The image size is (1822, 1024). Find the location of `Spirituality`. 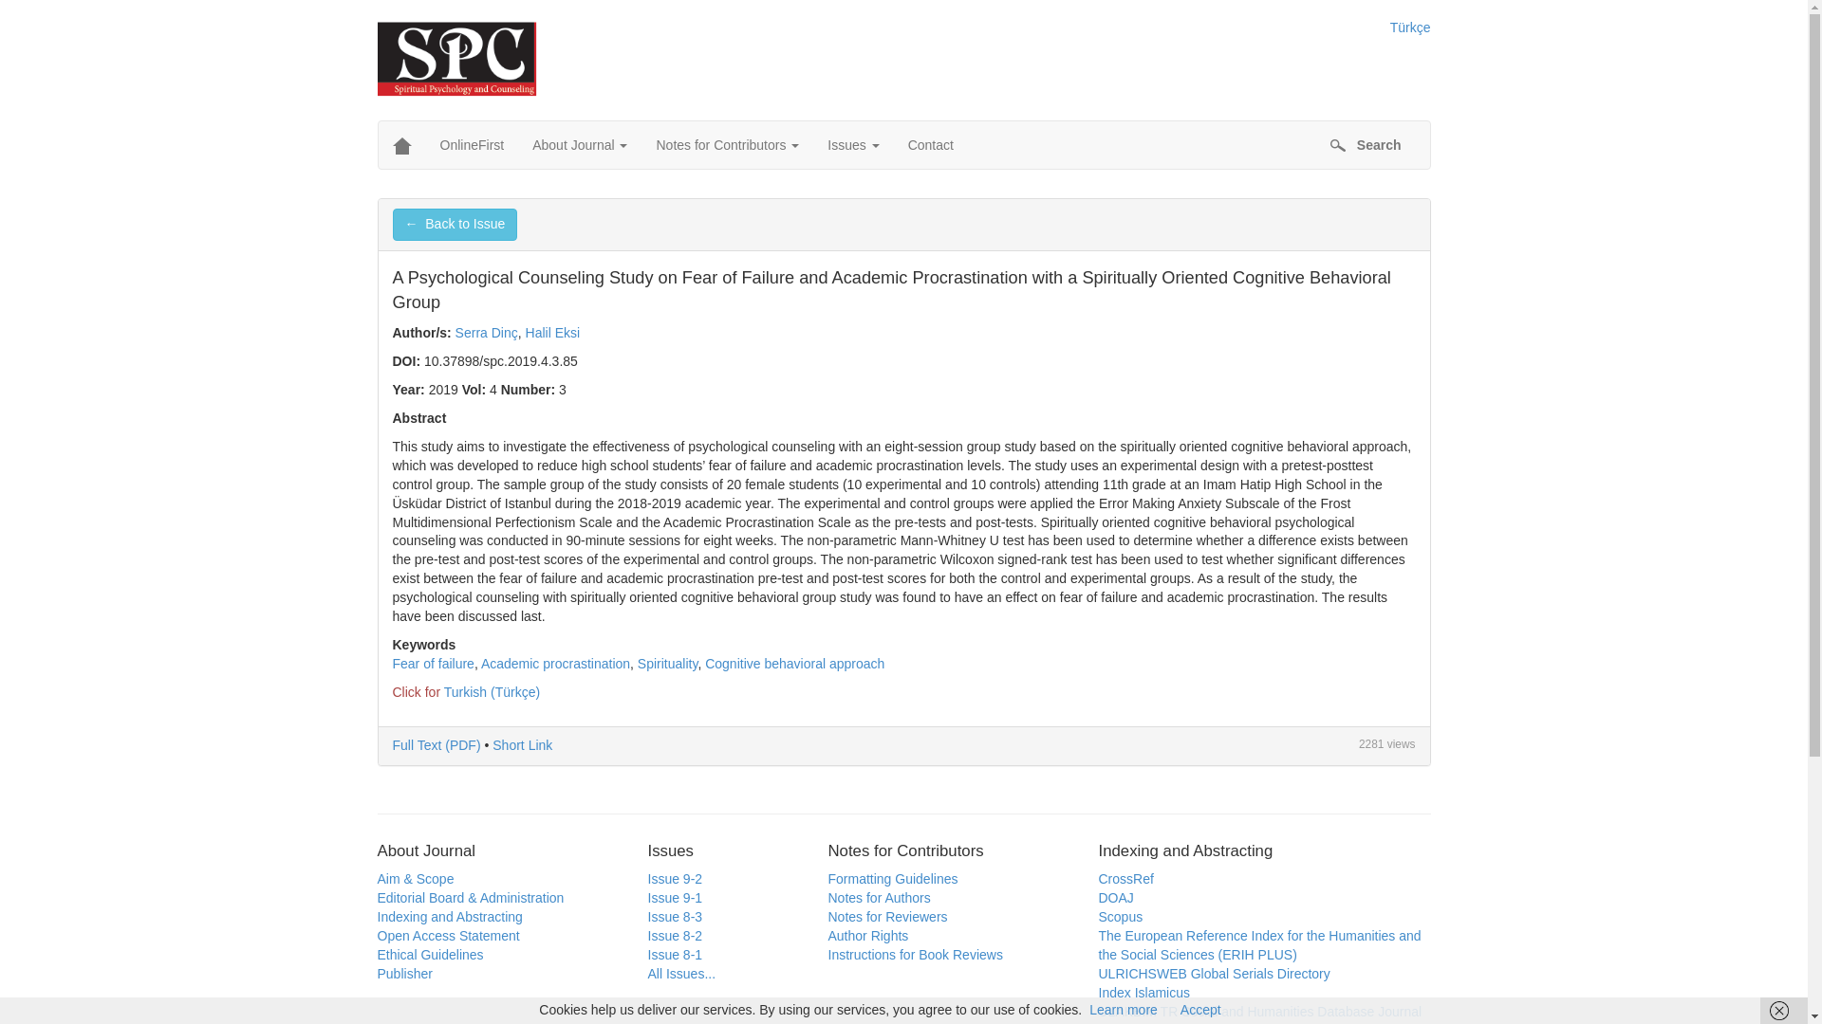

Spirituality is located at coordinates (668, 664).